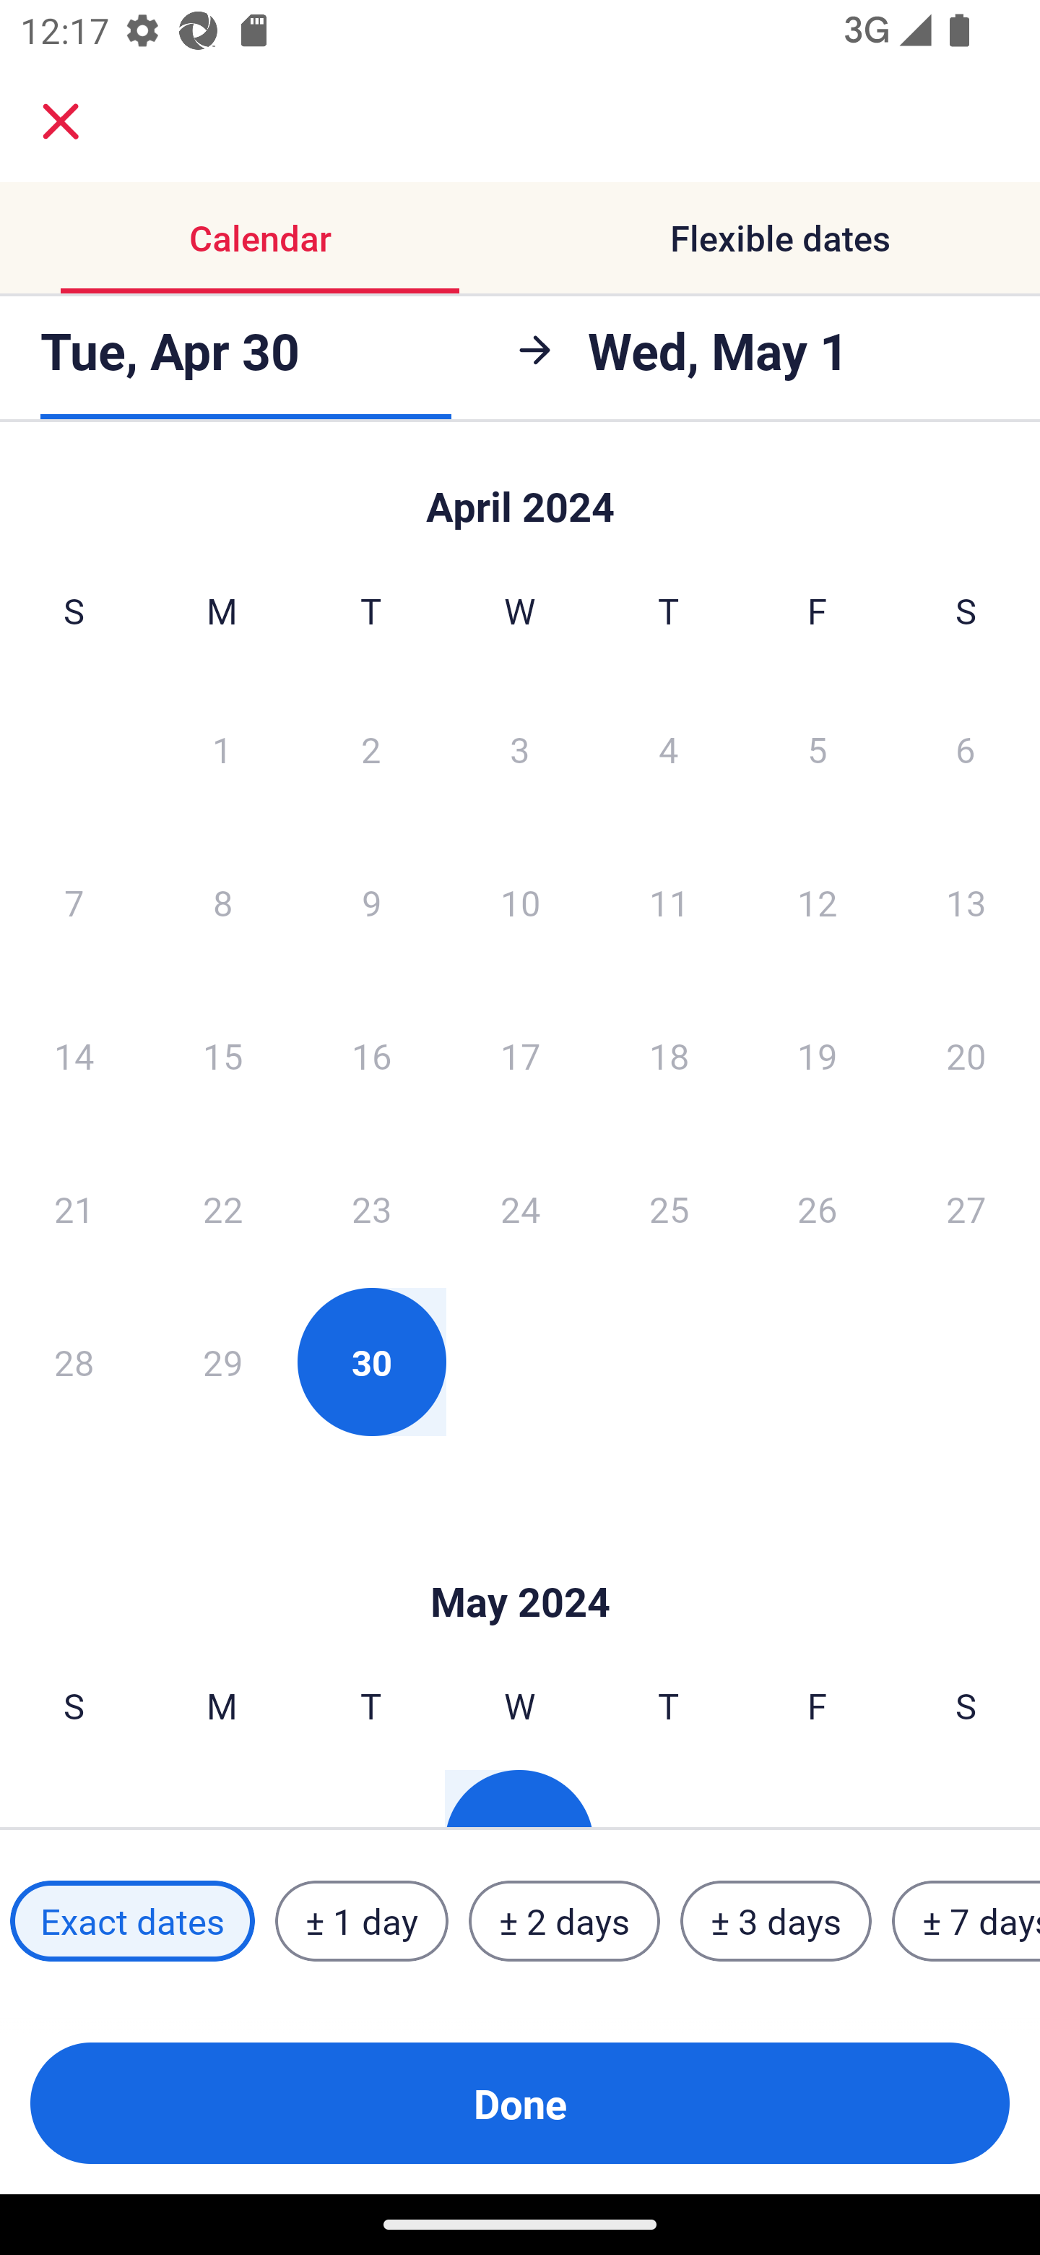  Describe the element at coordinates (966, 1055) in the screenshot. I see `20 Saturday, April 20, 2024` at that location.